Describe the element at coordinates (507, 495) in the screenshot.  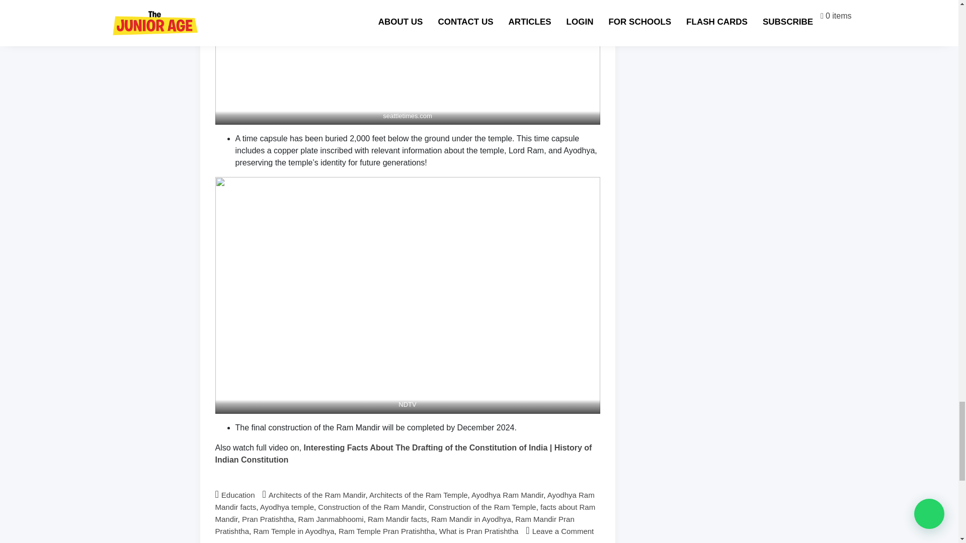
I see `Ayodhya Ram Mandir` at that location.